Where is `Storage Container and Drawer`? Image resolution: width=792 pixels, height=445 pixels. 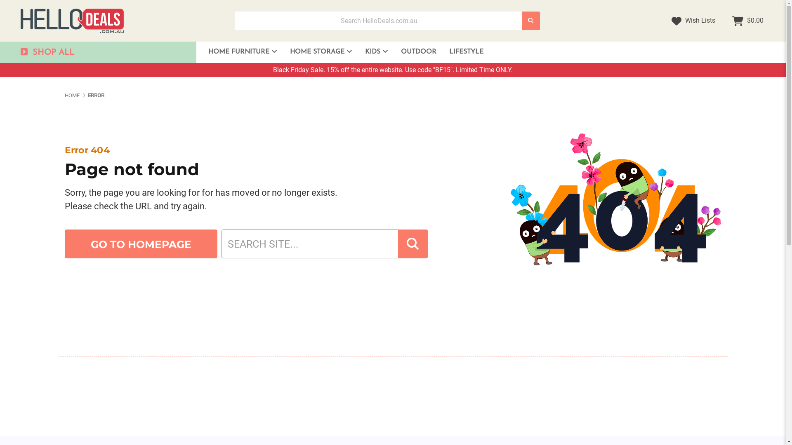
Storage Container and Drawer is located at coordinates (342, 73).